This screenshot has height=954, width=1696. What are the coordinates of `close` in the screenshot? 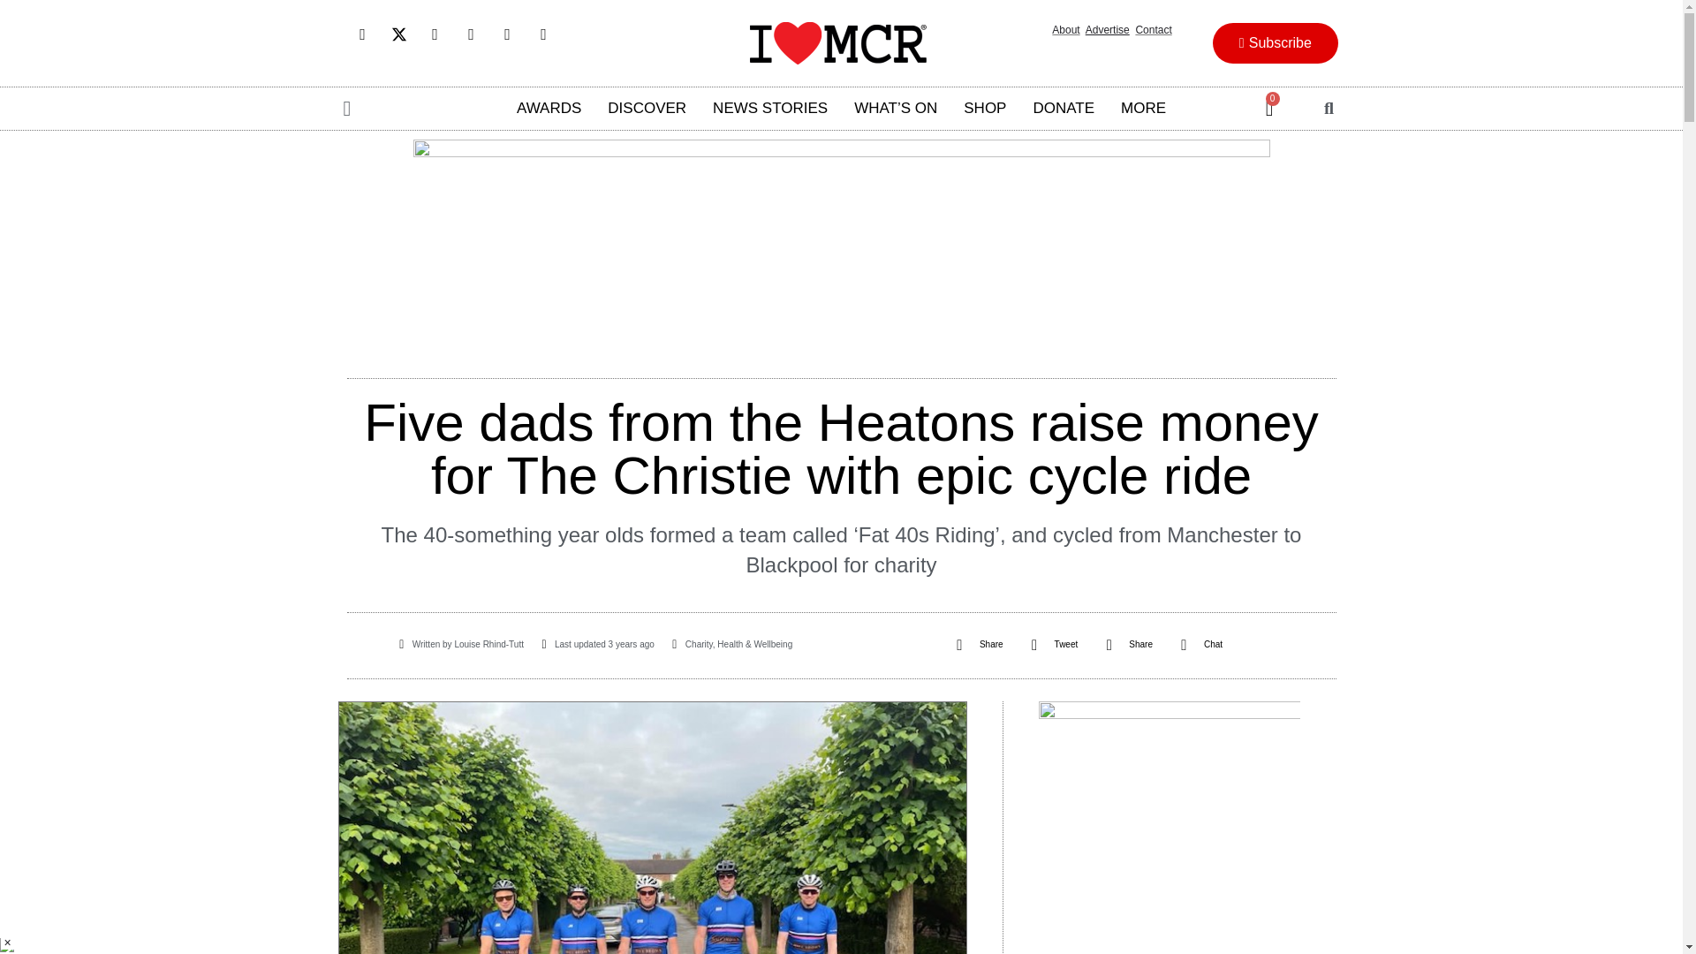 It's located at (7, 942).